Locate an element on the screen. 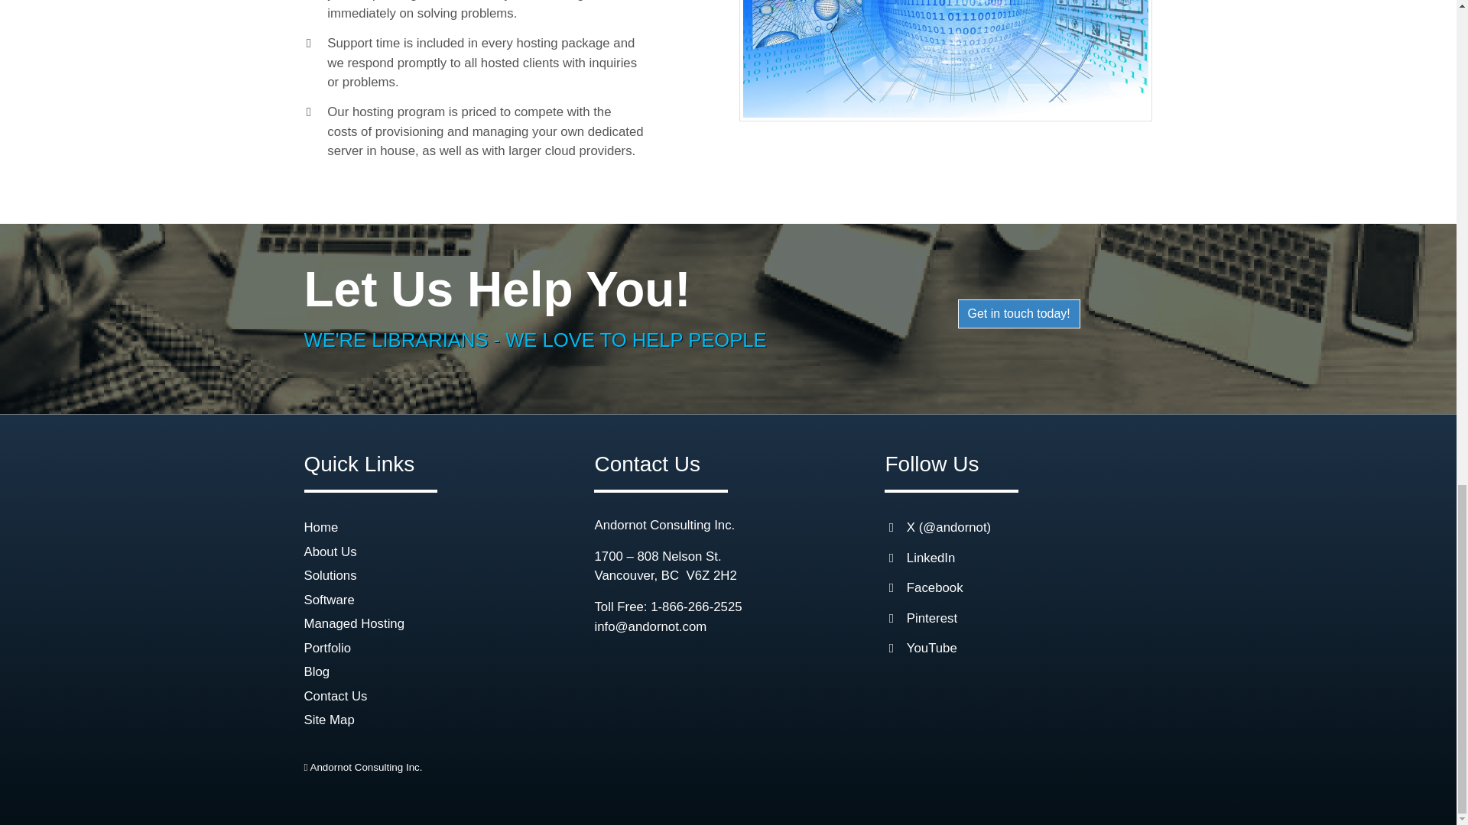 Image resolution: width=1468 pixels, height=825 pixels. Follow Andornot on YouTube is located at coordinates (931, 648).